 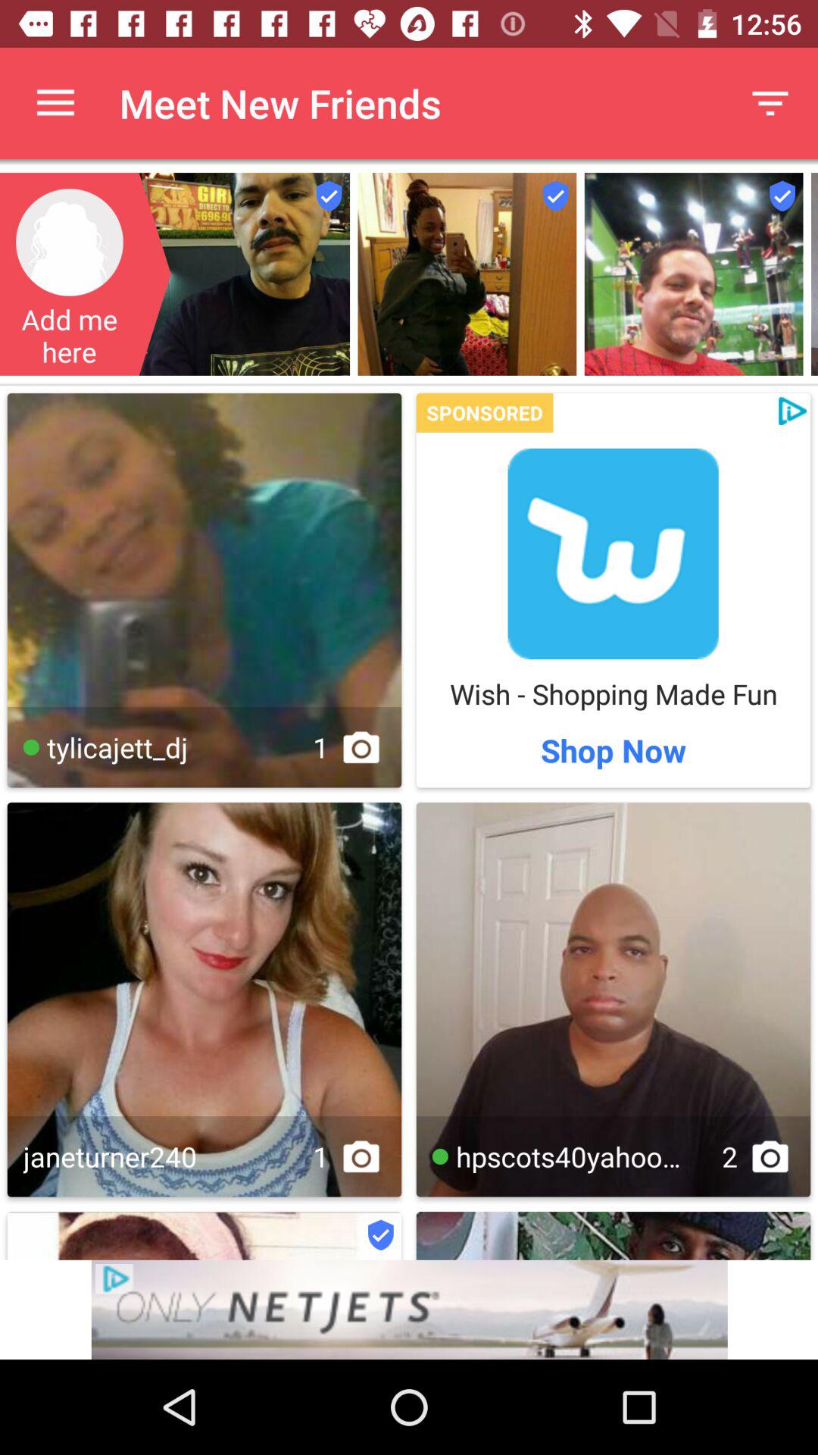 I want to click on advertisement banner, so click(x=613, y=553).